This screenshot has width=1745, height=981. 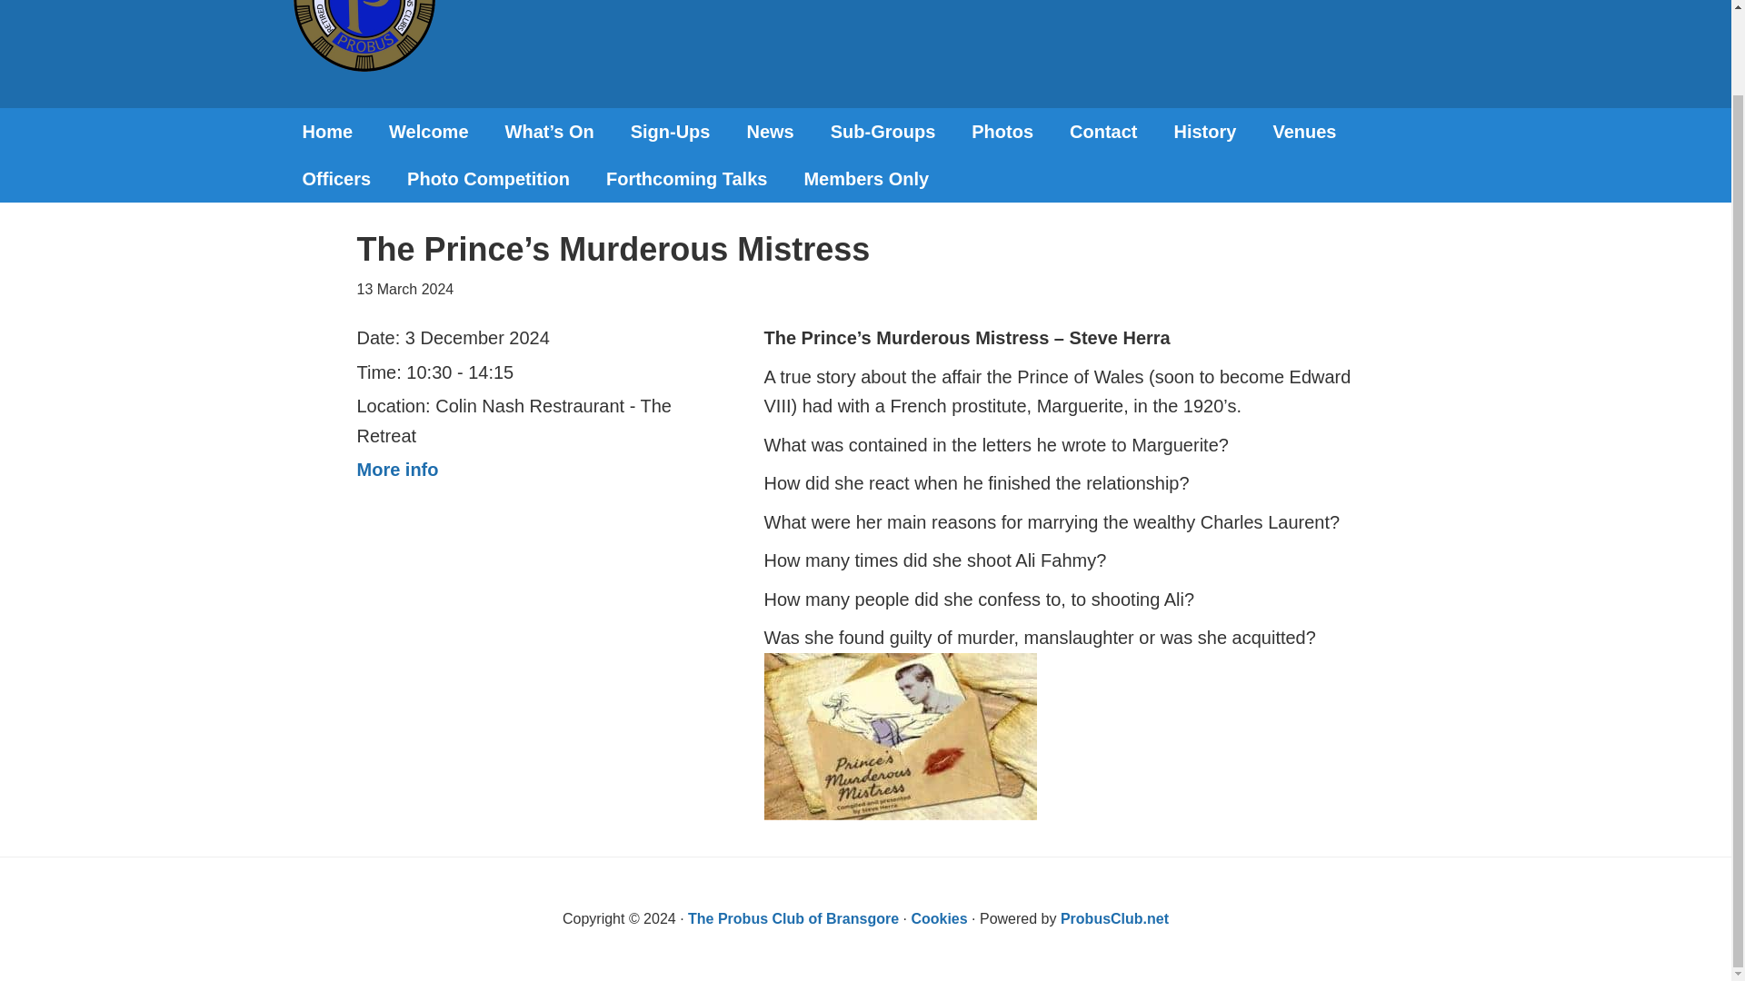 What do you see at coordinates (866, 178) in the screenshot?
I see `Members Only` at bounding box center [866, 178].